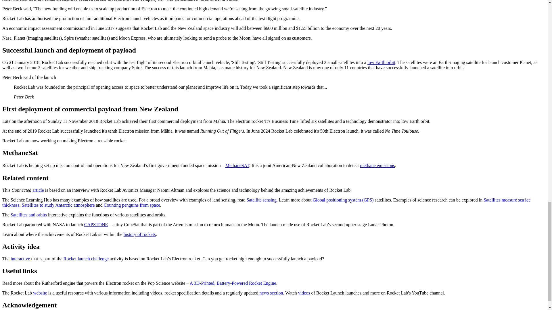  What do you see at coordinates (237, 165) in the screenshot?
I see `MethaneSAT` at bounding box center [237, 165].